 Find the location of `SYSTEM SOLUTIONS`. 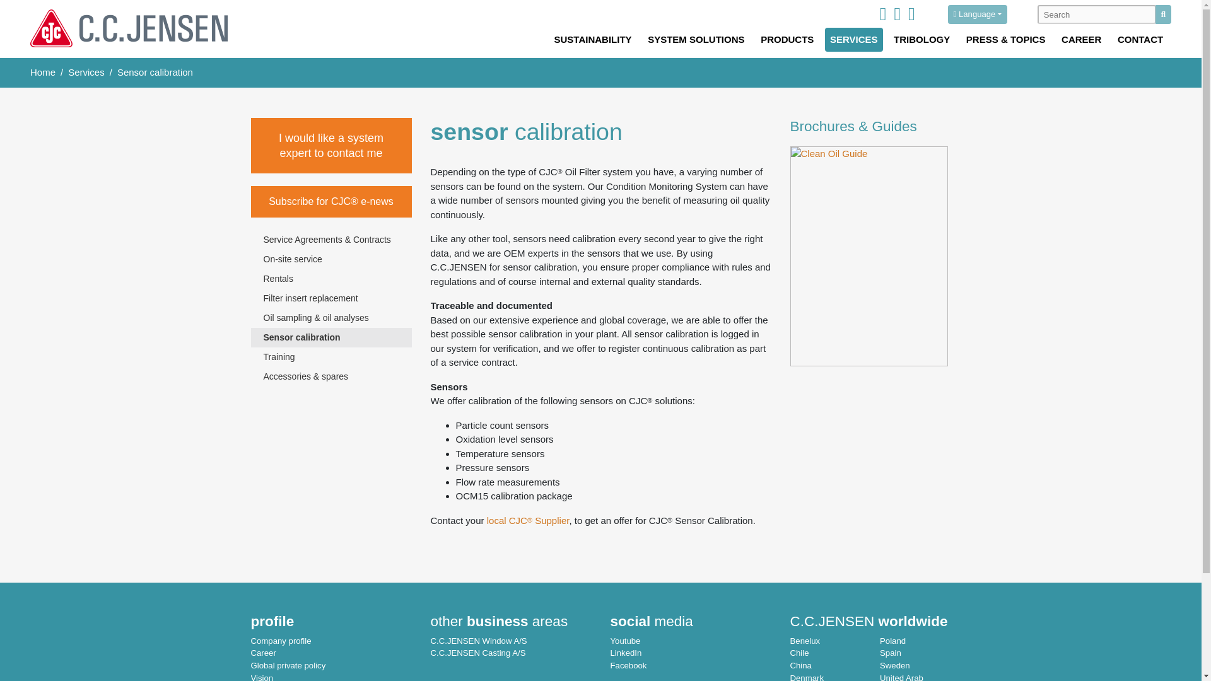

SYSTEM SOLUTIONS is located at coordinates (696, 40).